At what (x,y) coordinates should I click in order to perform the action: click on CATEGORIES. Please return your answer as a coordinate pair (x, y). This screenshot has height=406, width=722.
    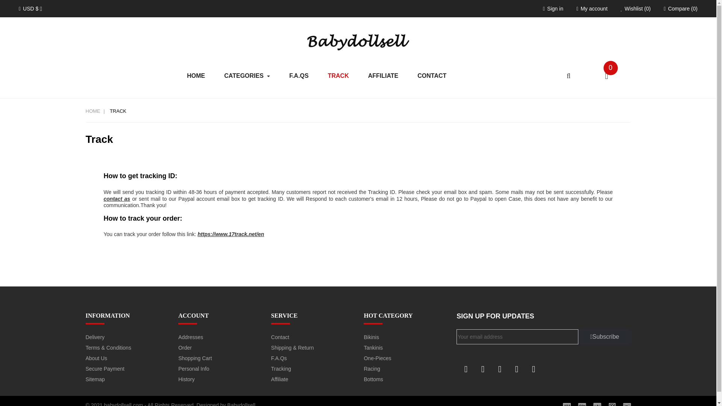
    Looking at the image, I should click on (247, 76).